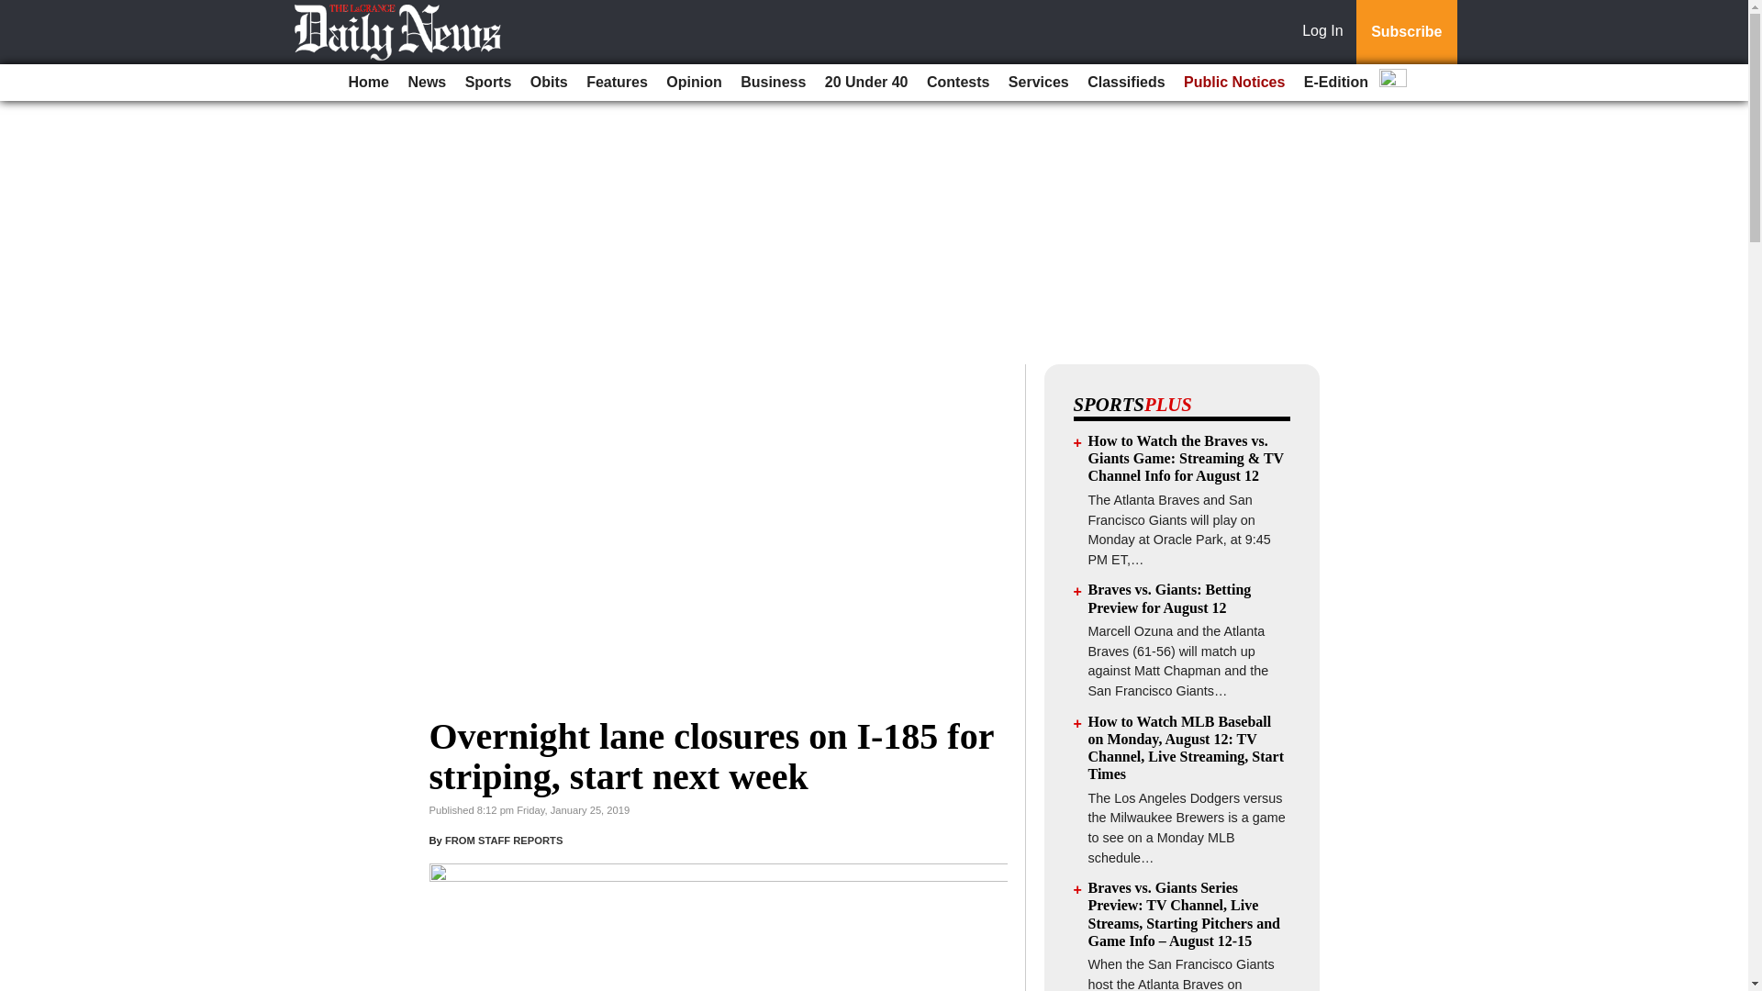  Describe the element at coordinates (1336, 83) in the screenshot. I see `E-Edition` at that location.